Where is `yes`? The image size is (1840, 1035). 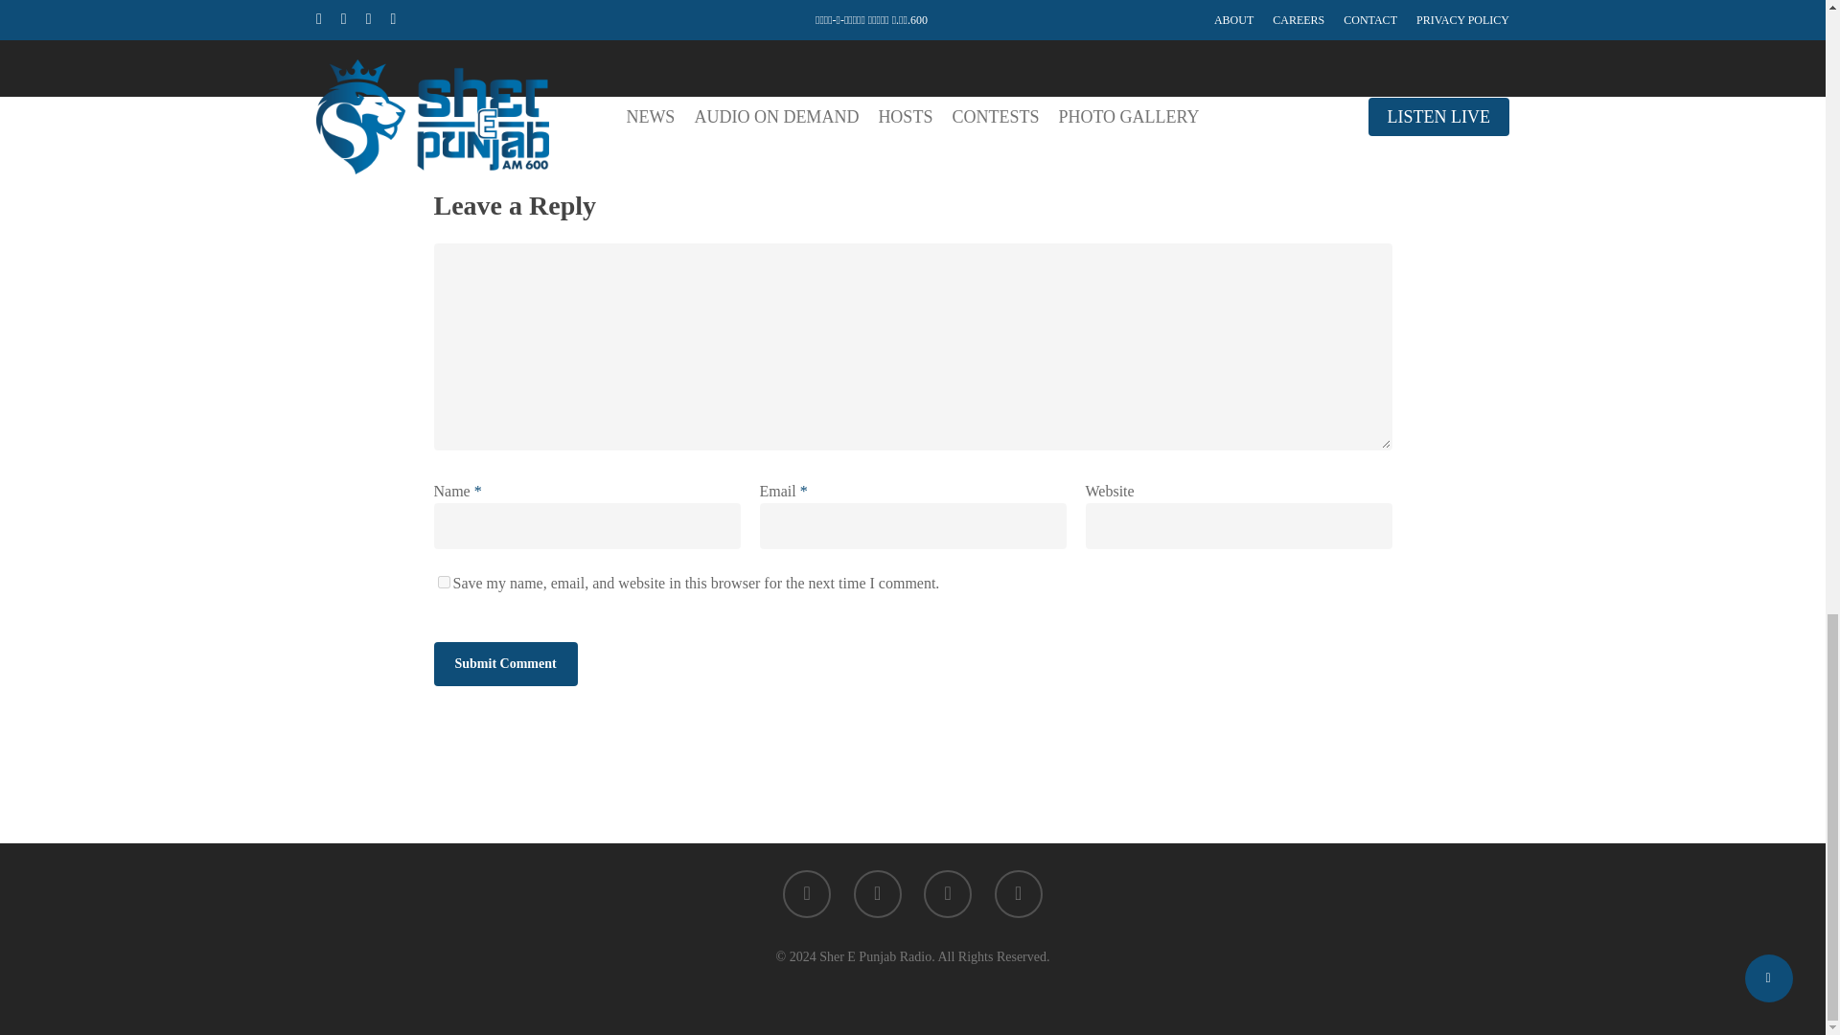 yes is located at coordinates (443, 582).